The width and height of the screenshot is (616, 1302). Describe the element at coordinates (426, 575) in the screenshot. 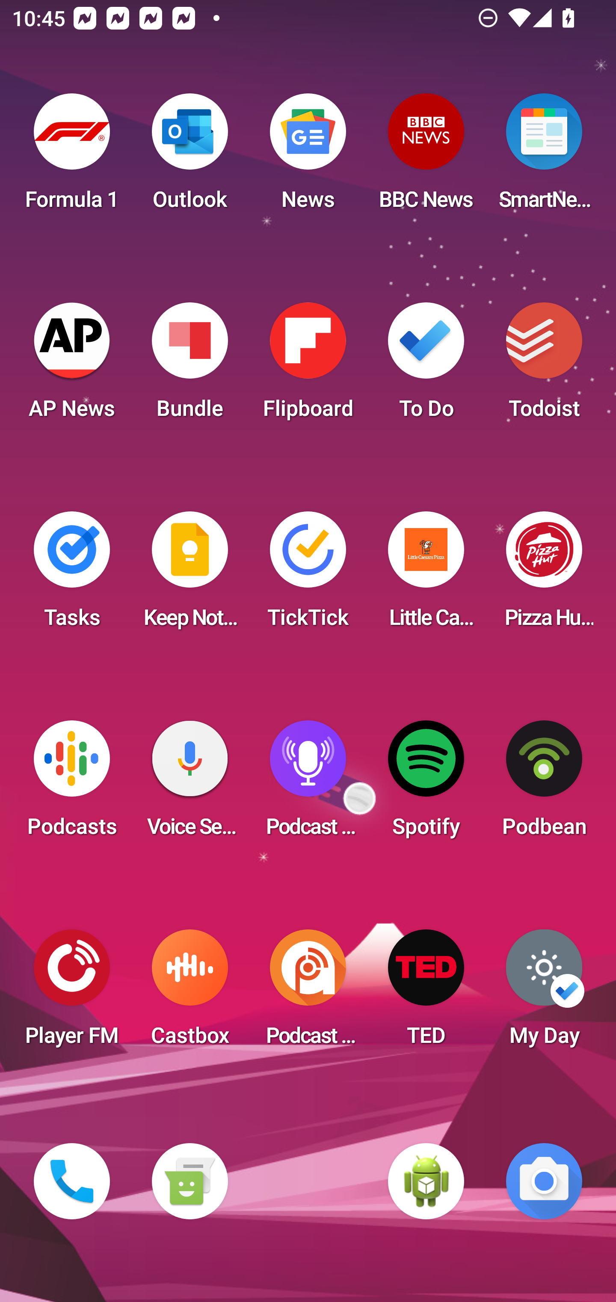

I see `Little Caesars Pizza` at that location.